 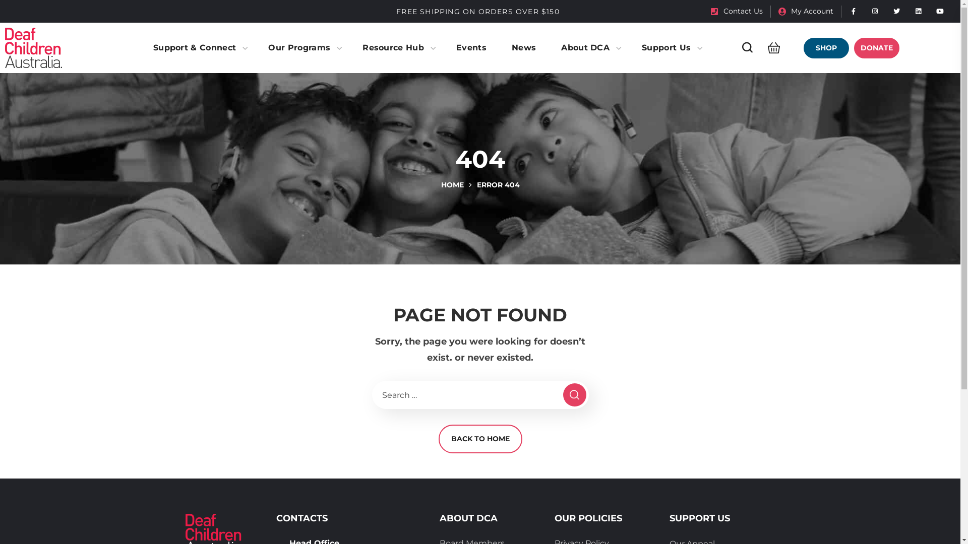 I want to click on DONATE, so click(x=877, y=47).